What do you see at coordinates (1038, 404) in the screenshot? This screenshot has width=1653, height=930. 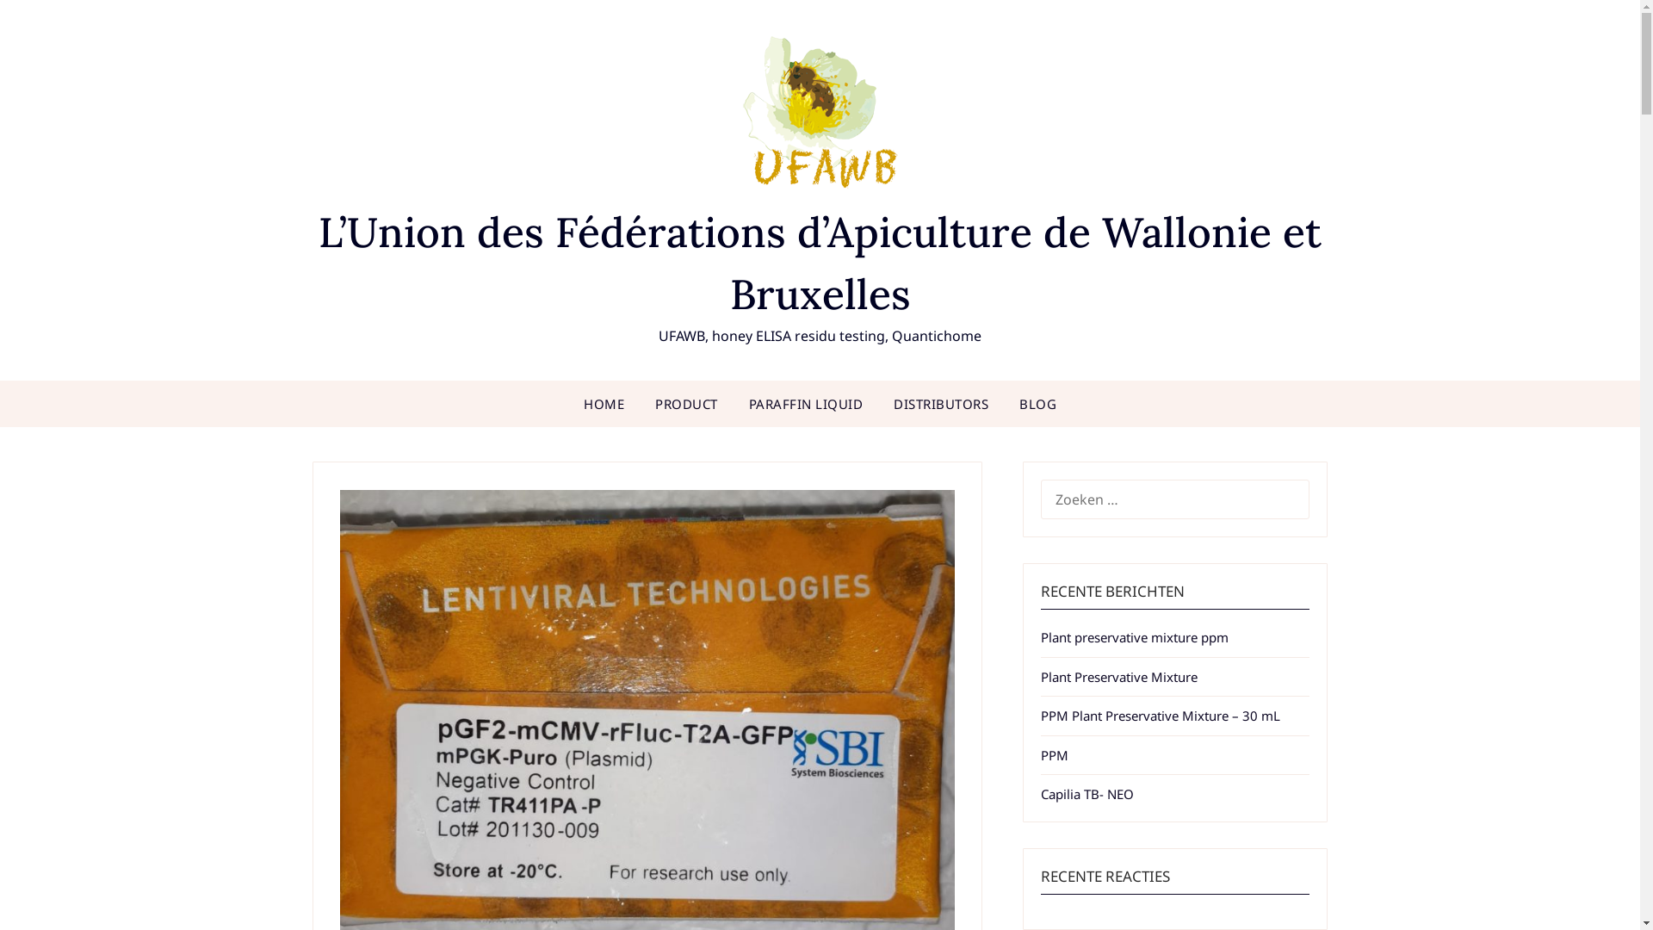 I see `BLOG` at bounding box center [1038, 404].